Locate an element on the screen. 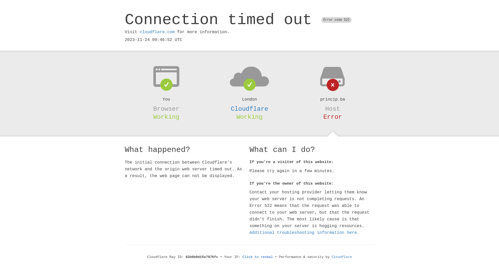 The image size is (499, 280). Cloudflare is located at coordinates (249, 109).